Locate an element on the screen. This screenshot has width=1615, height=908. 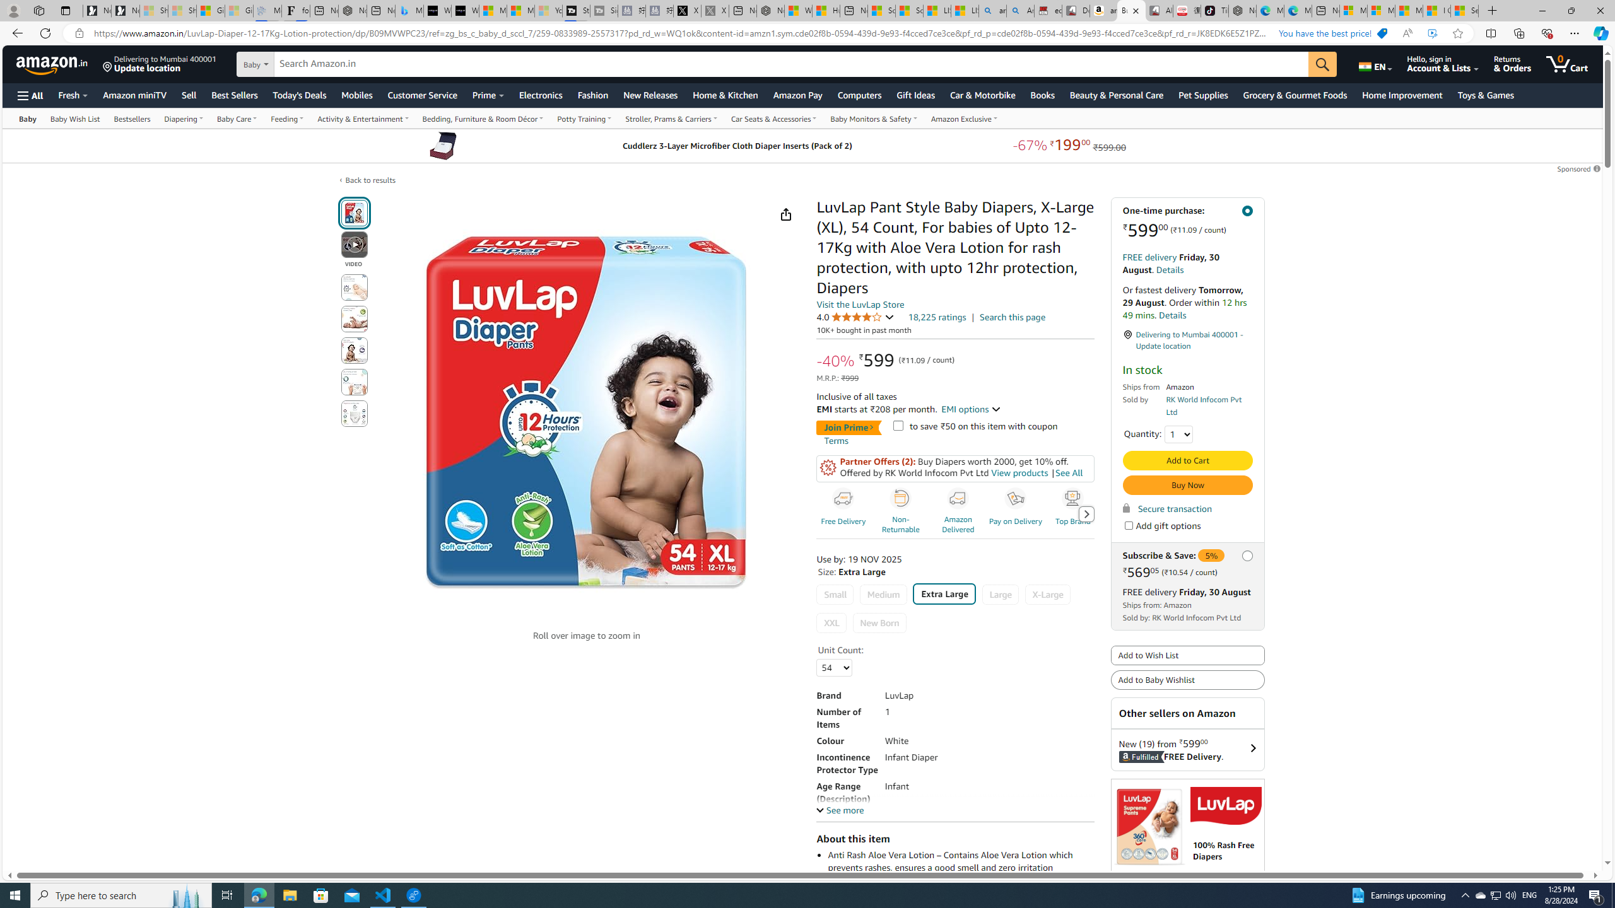
Back to results is located at coordinates (370, 179).